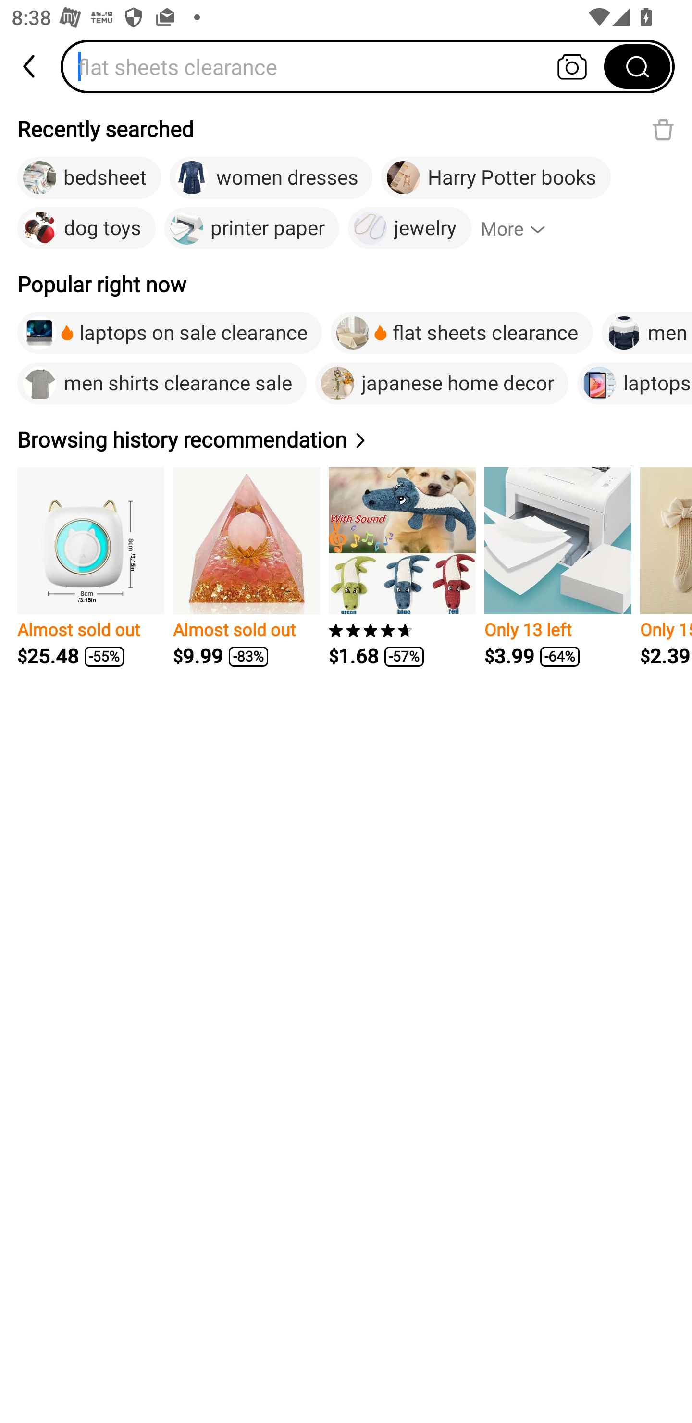 The height and width of the screenshot is (1423, 692). What do you see at coordinates (409, 228) in the screenshot?
I see `jewelry` at bounding box center [409, 228].